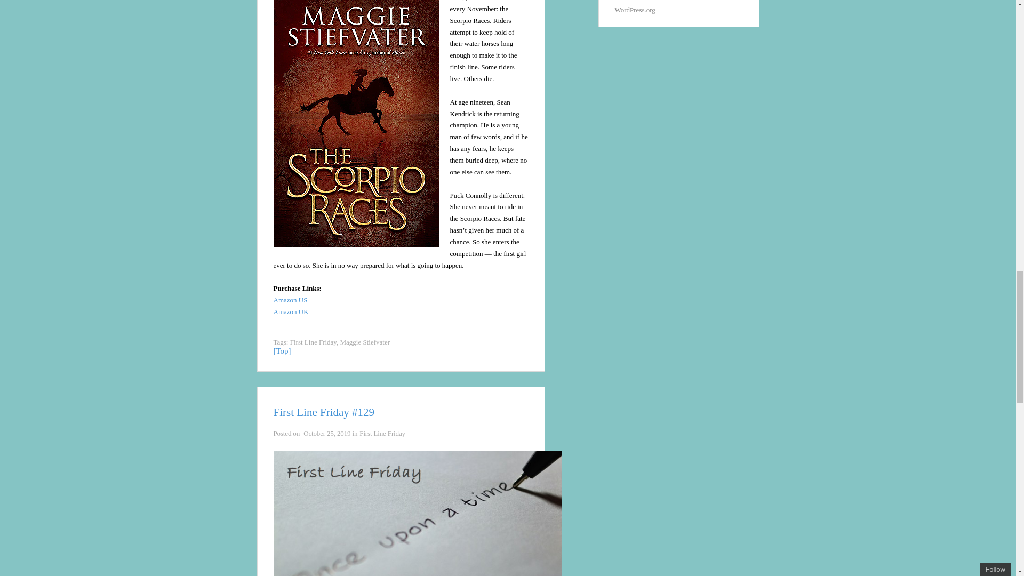  I want to click on First Line Friday, so click(382, 433).